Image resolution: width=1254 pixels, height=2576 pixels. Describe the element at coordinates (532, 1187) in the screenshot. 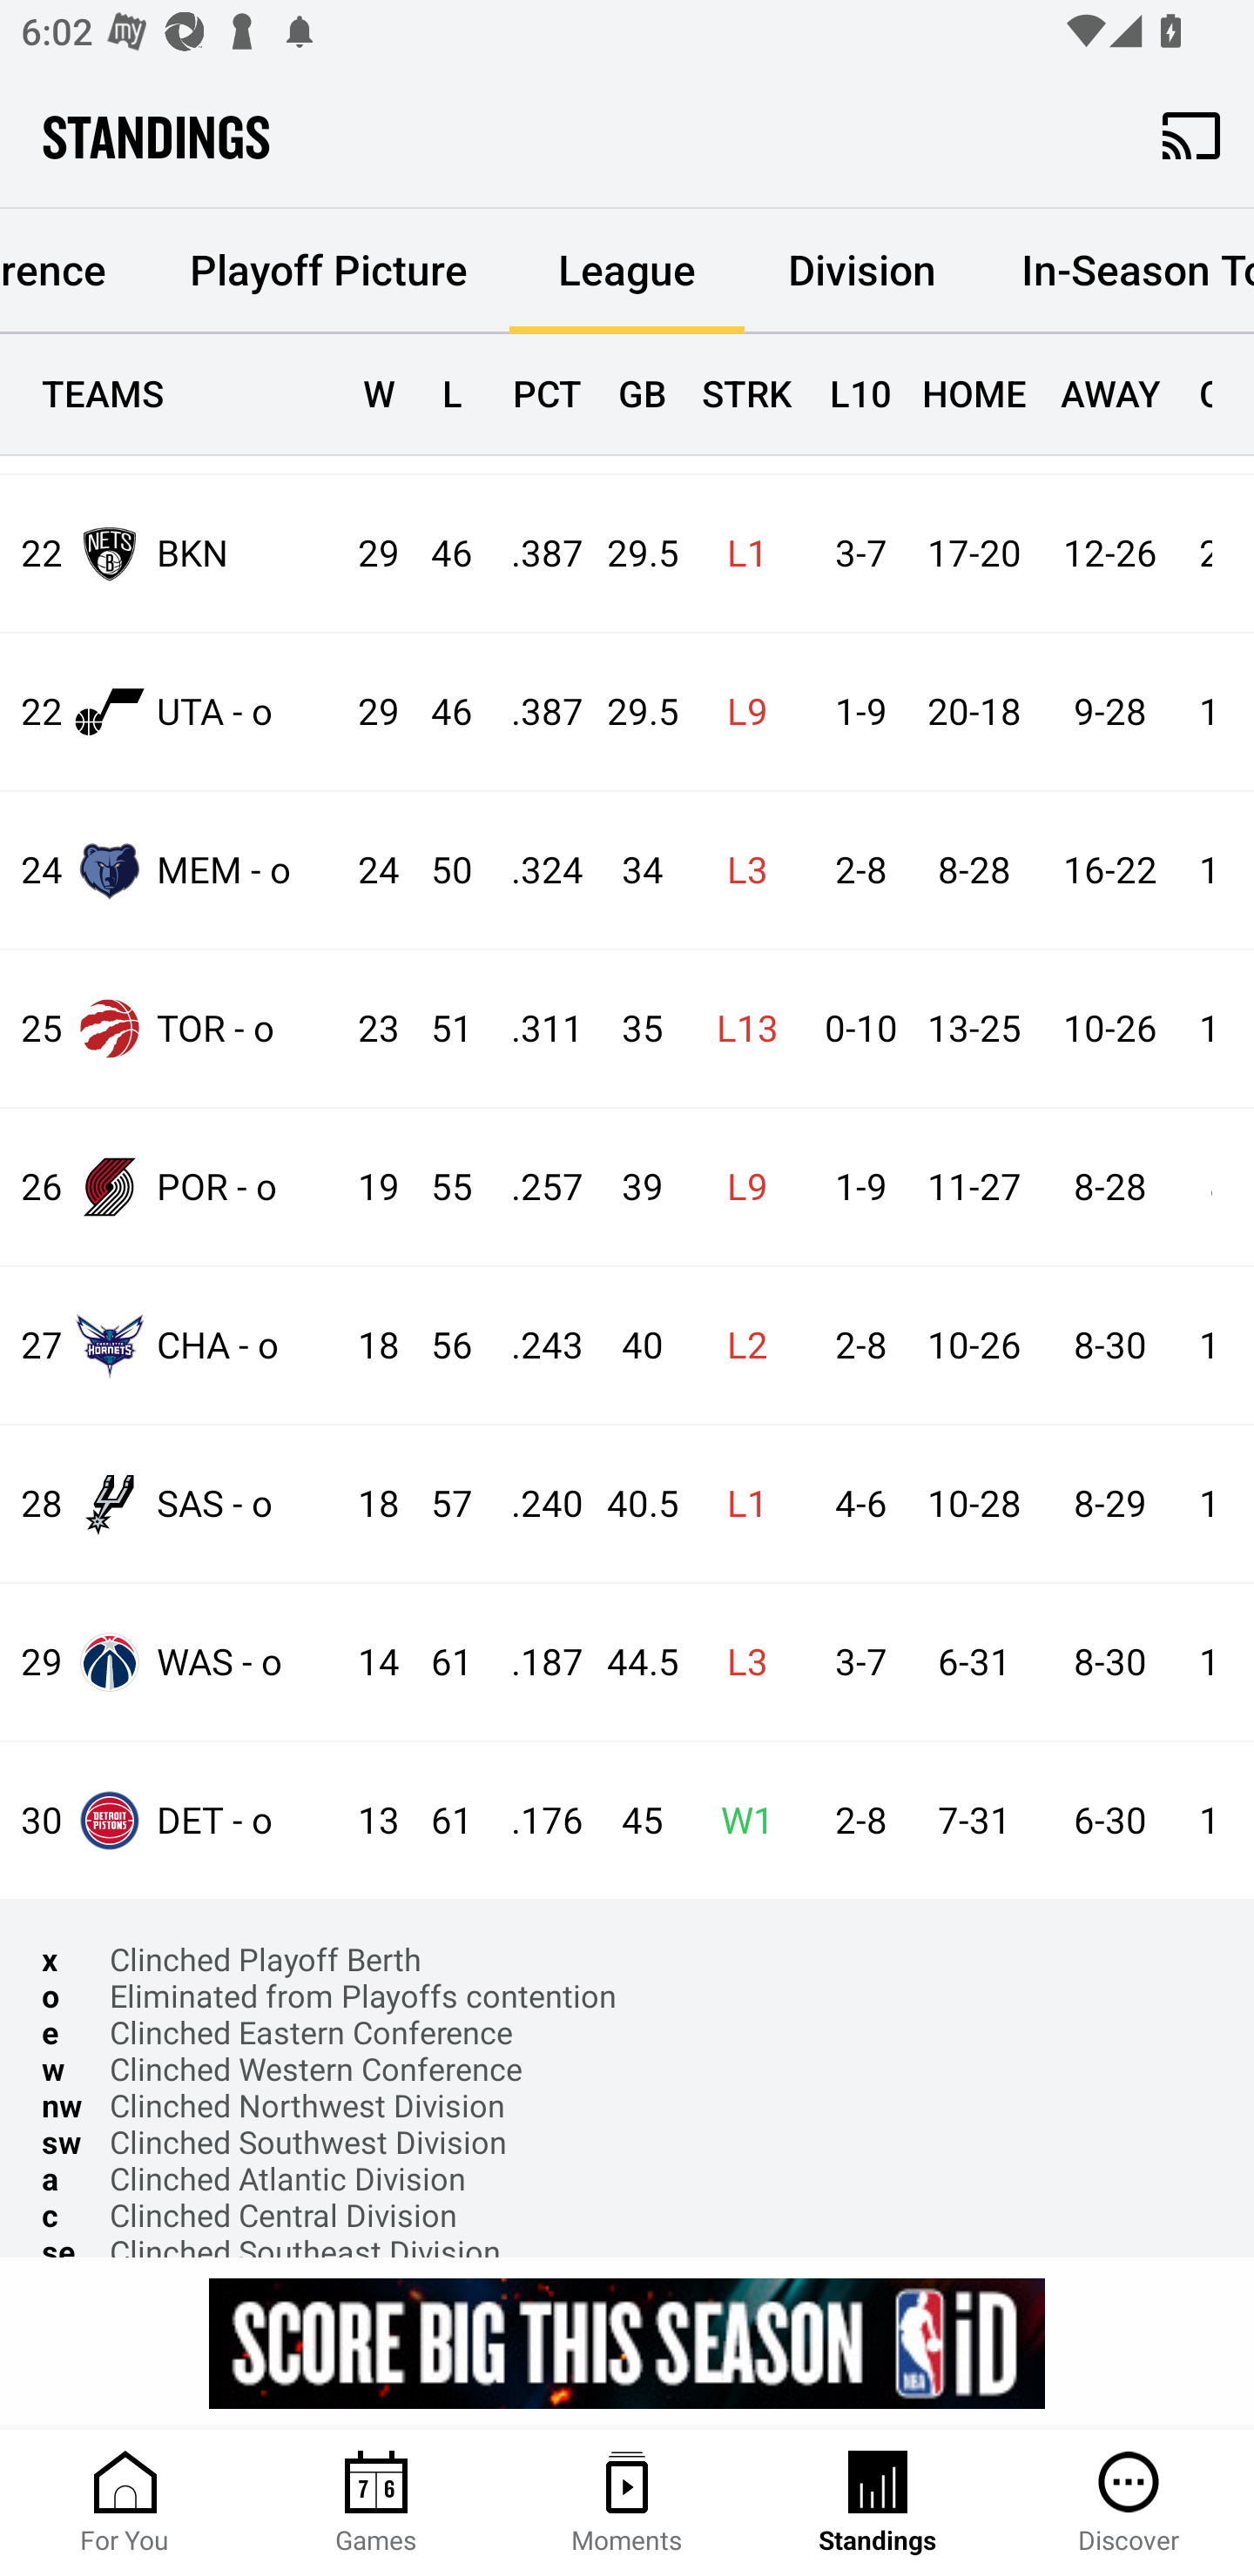

I see `.257` at that location.